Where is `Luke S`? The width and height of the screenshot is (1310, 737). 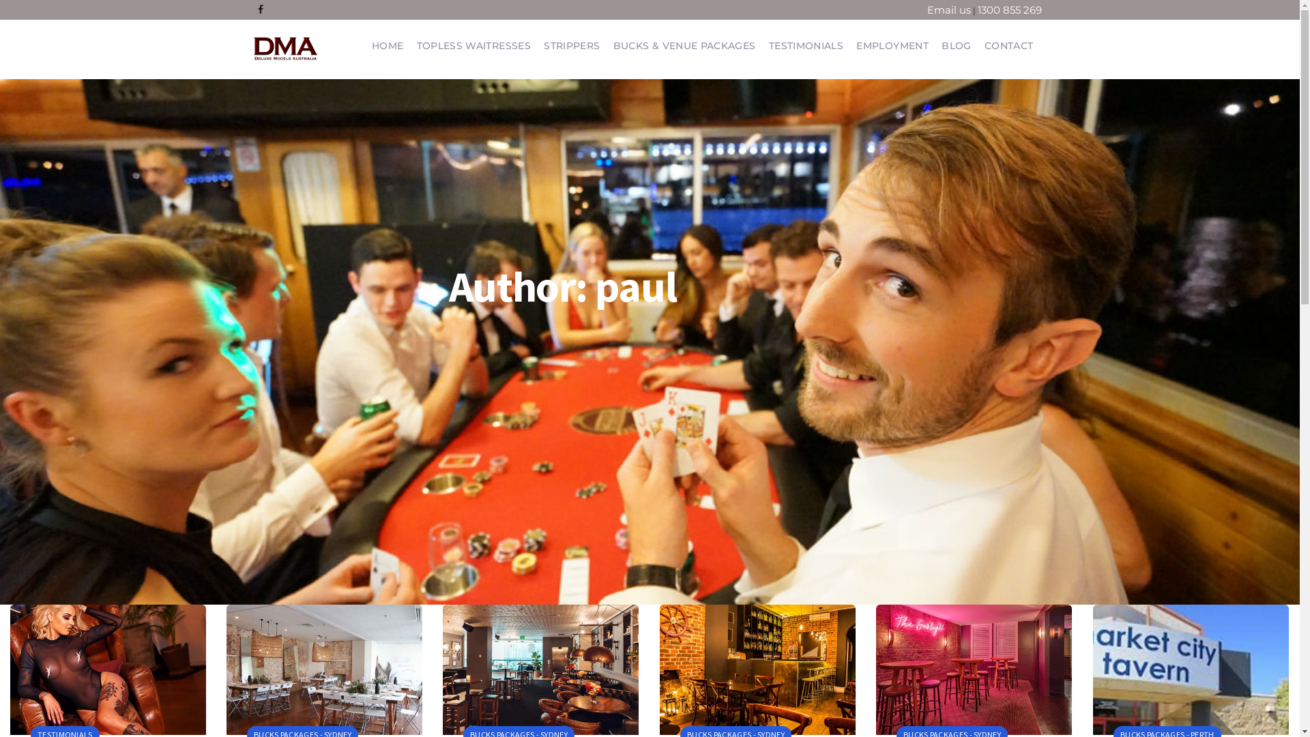
Luke S is located at coordinates (108, 670).